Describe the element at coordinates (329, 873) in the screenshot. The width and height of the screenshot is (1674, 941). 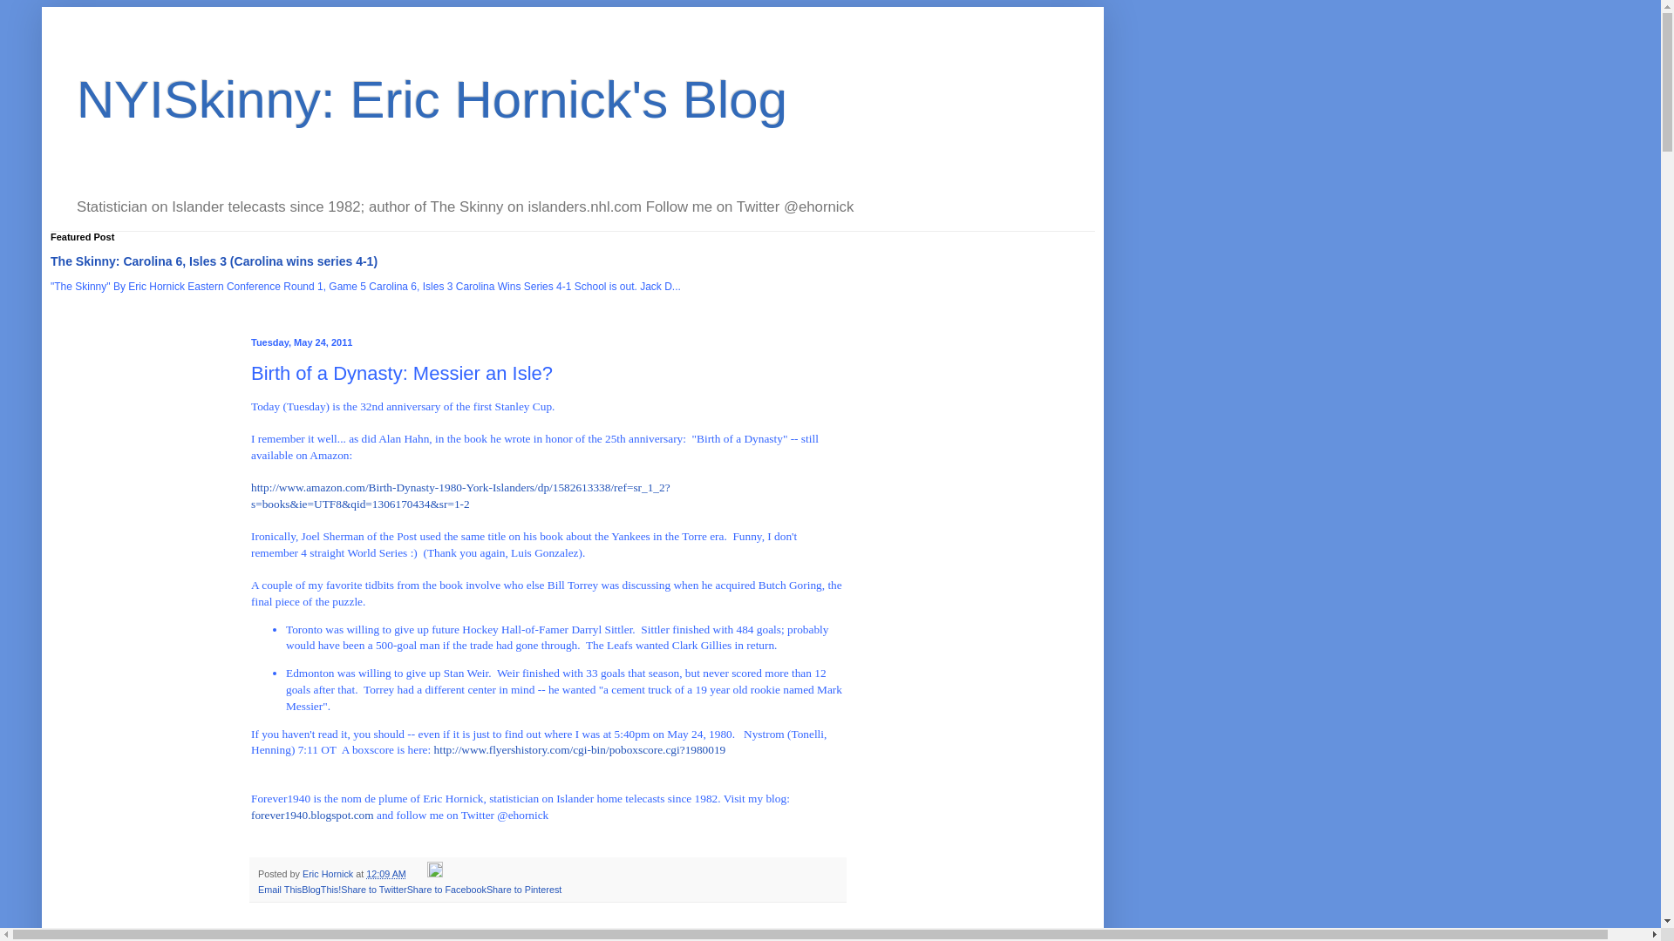
I see `Eric Hornick` at that location.